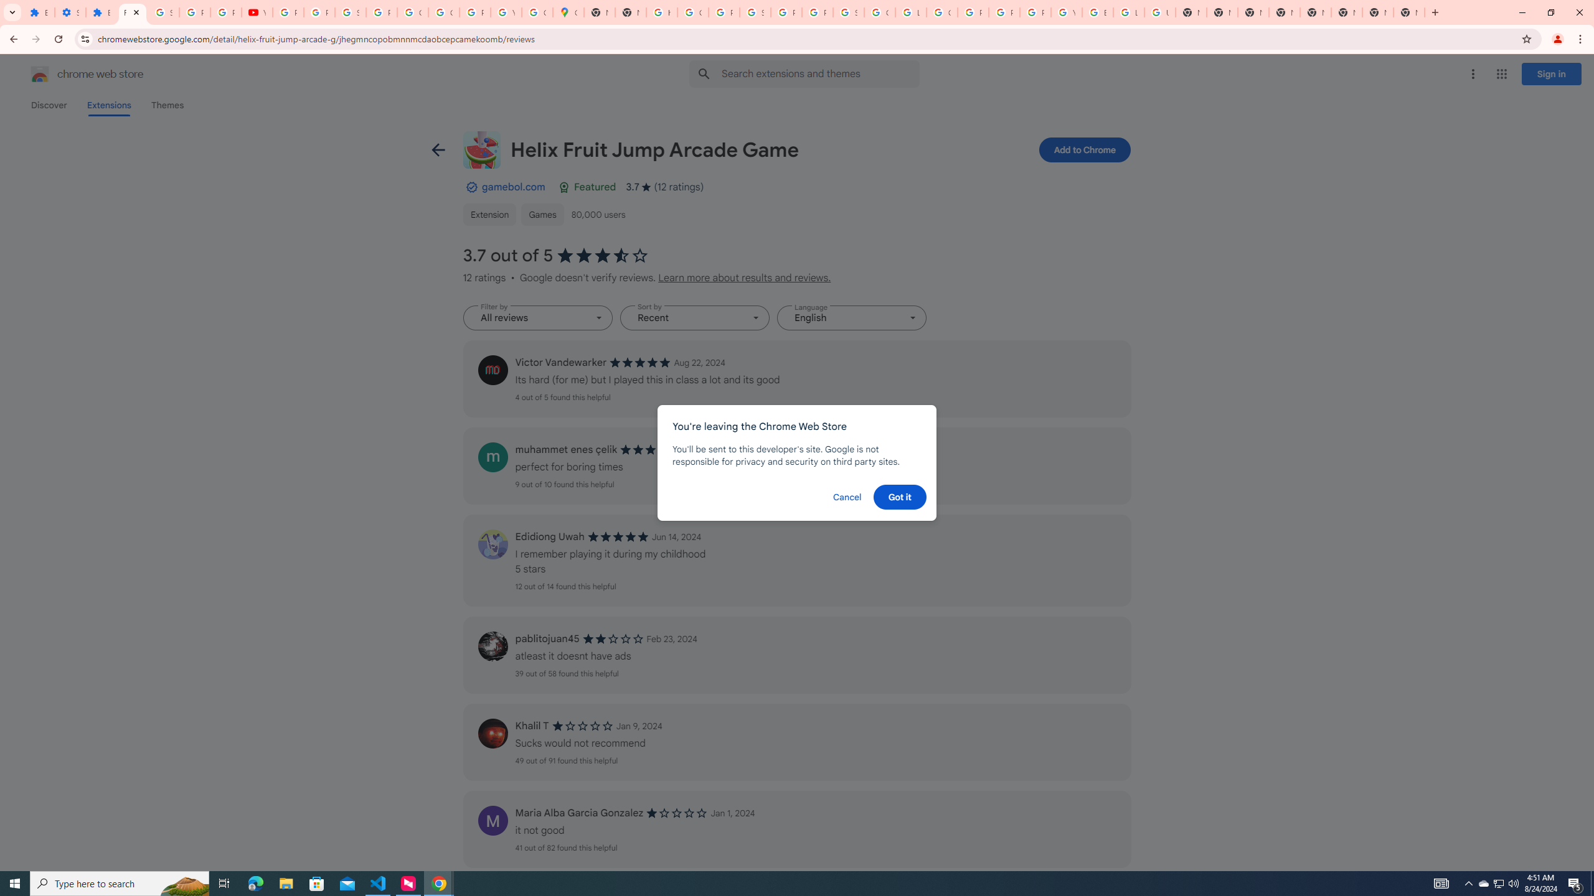 The height and width of the screenshot is (896, 1594). What do you see at coordinates (257, 12) in the screenshot?
I see `YouTube` at bounding box center [257, 12].